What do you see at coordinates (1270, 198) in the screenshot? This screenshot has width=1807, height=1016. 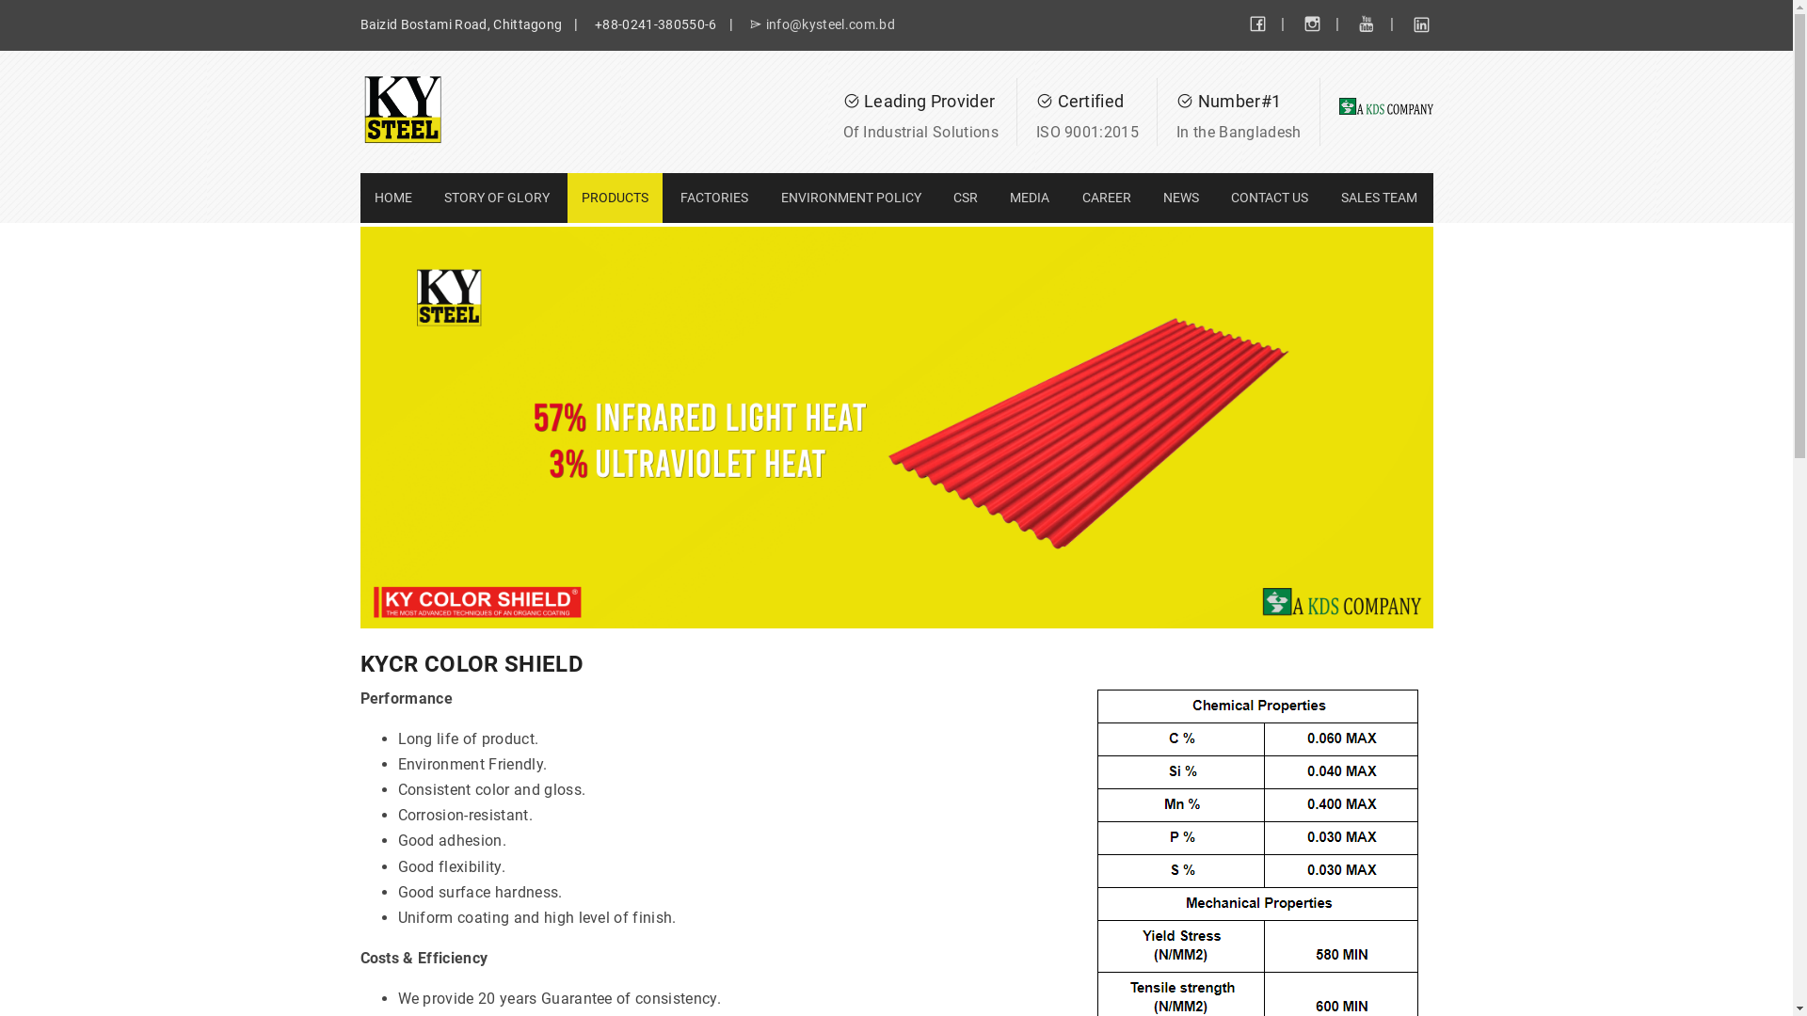 I see `CONTACT US` at bounding box center [1270, 198].